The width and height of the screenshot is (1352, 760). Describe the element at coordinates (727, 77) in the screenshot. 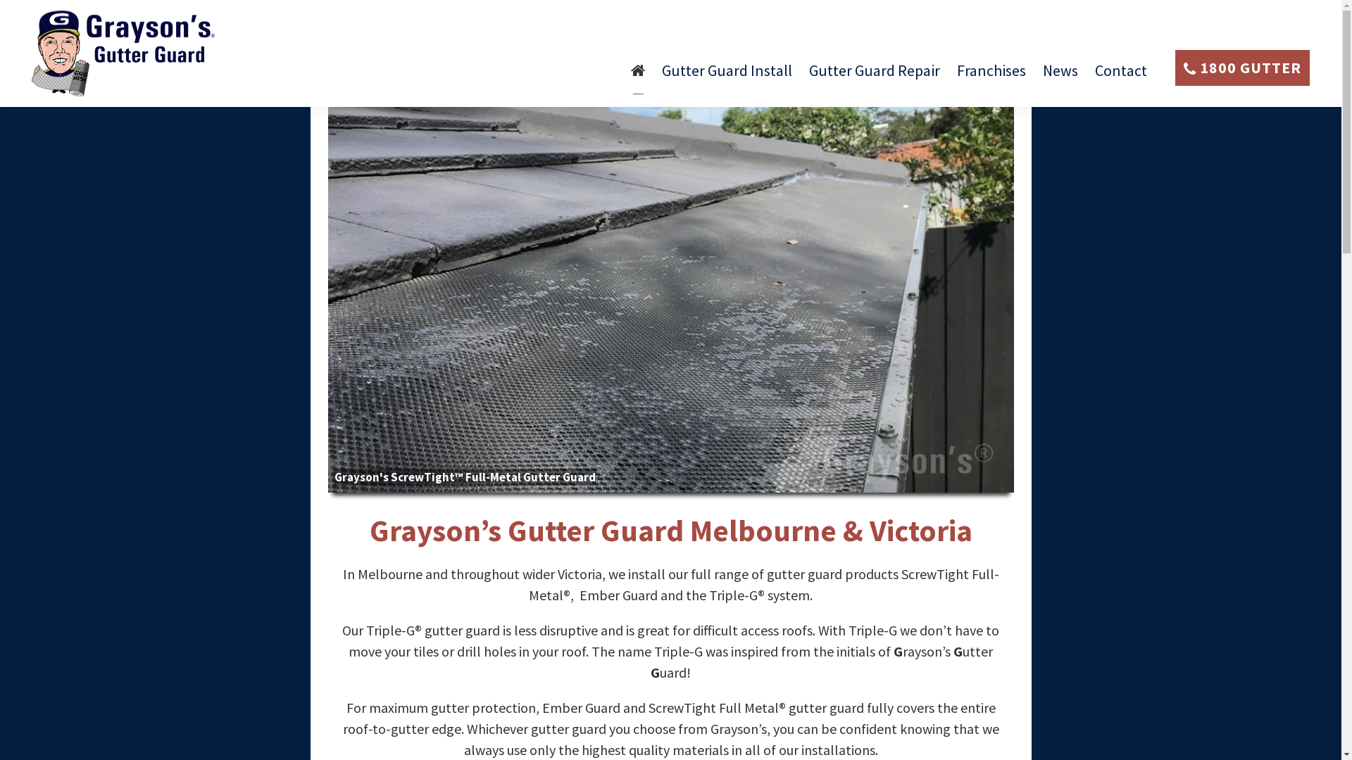

I see `Gutter Guard Install` at that location.